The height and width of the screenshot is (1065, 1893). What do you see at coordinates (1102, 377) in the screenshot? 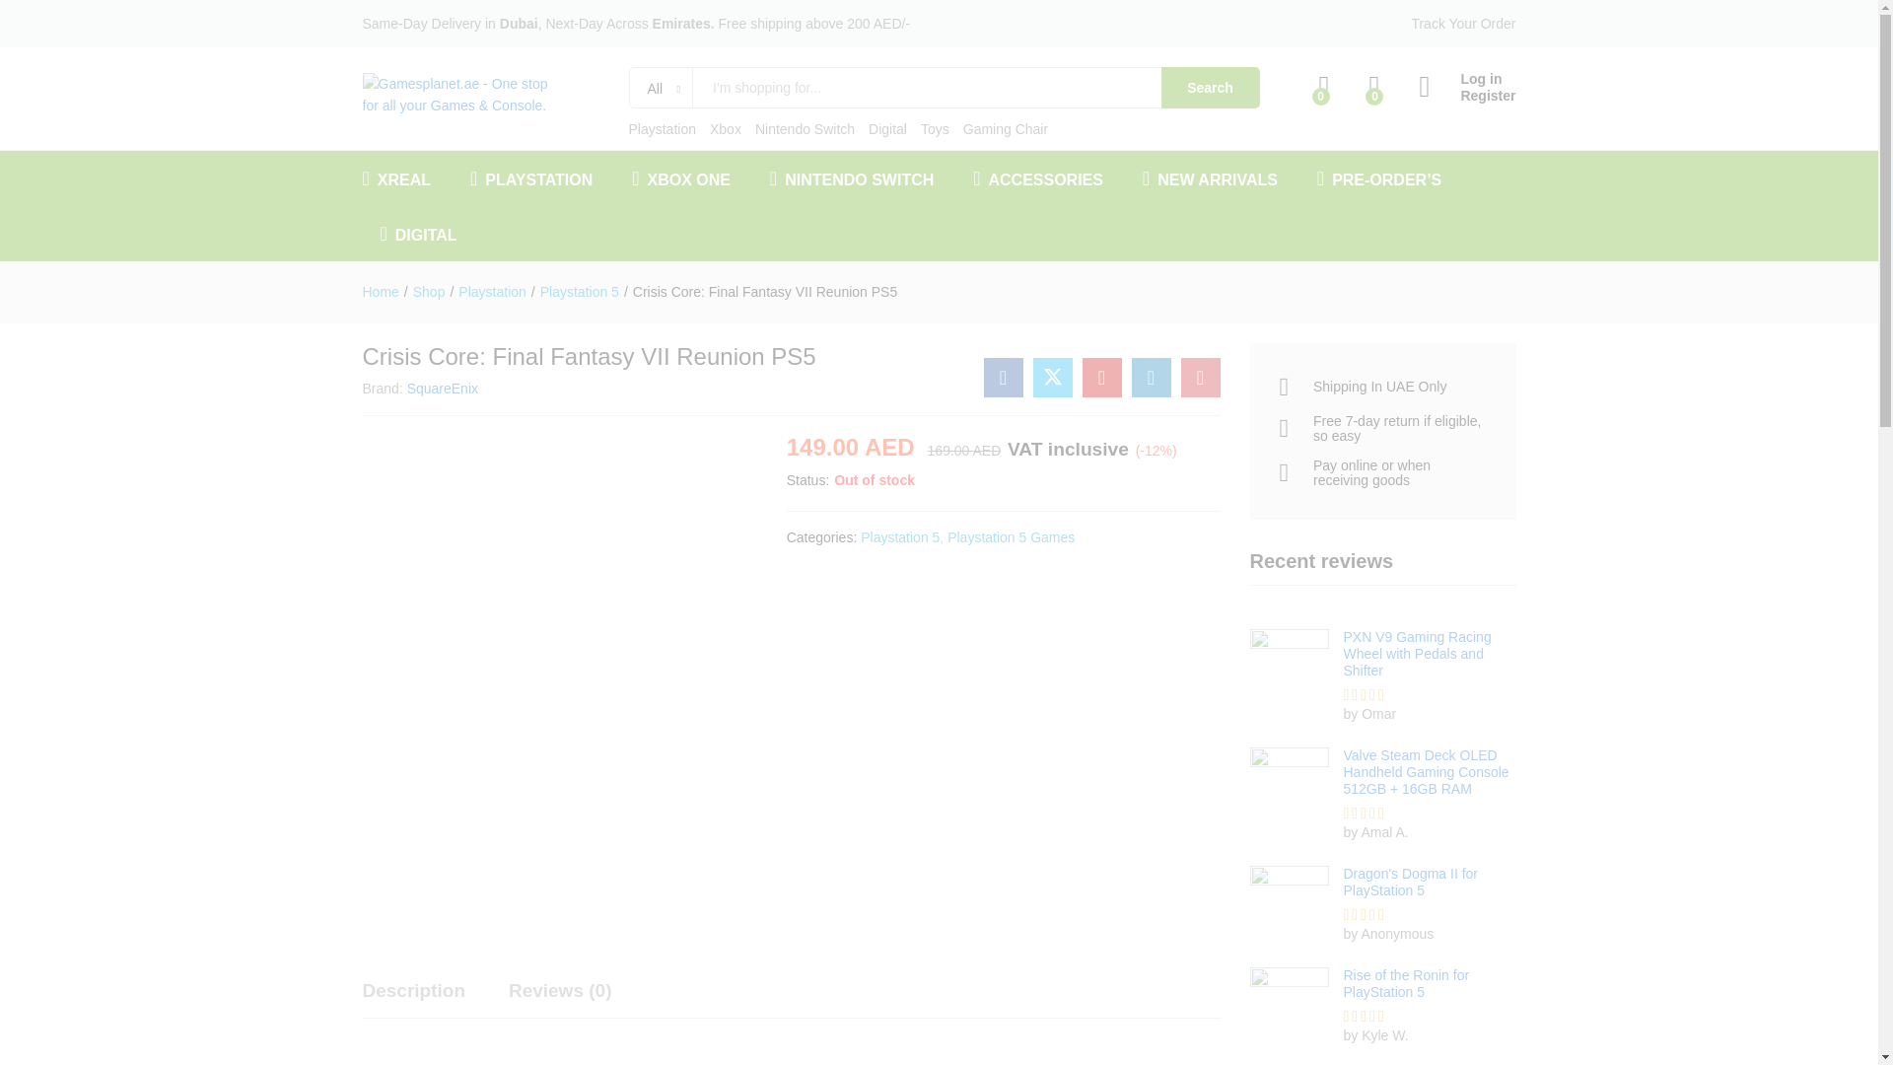
I see `Crisis Core: Final Fantasy VII Reunion PS5` at bounding box center [1102, 377].